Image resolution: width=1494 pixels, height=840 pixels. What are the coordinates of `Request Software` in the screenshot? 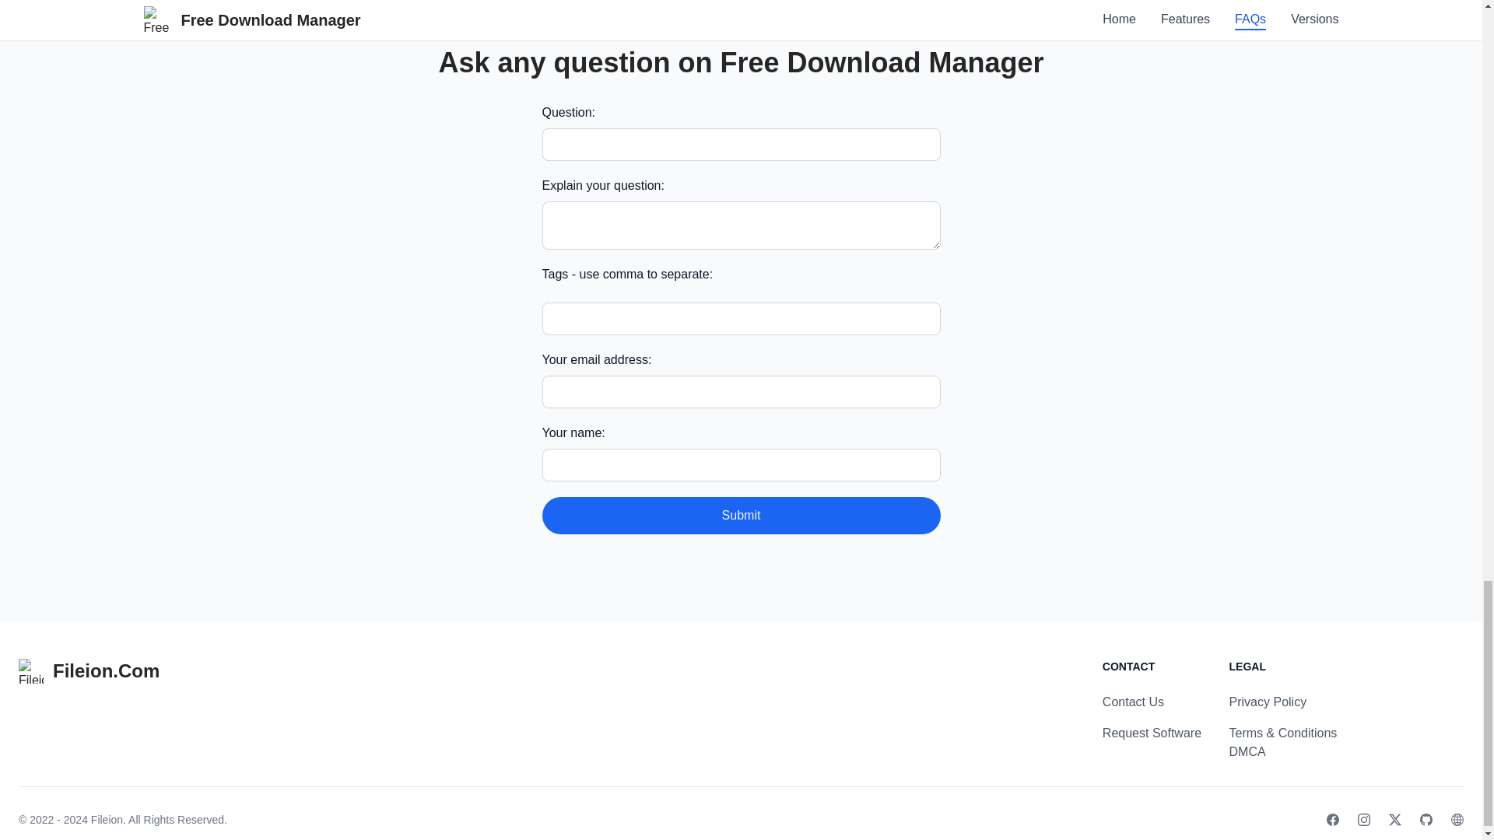 It's located at (1152, 733).